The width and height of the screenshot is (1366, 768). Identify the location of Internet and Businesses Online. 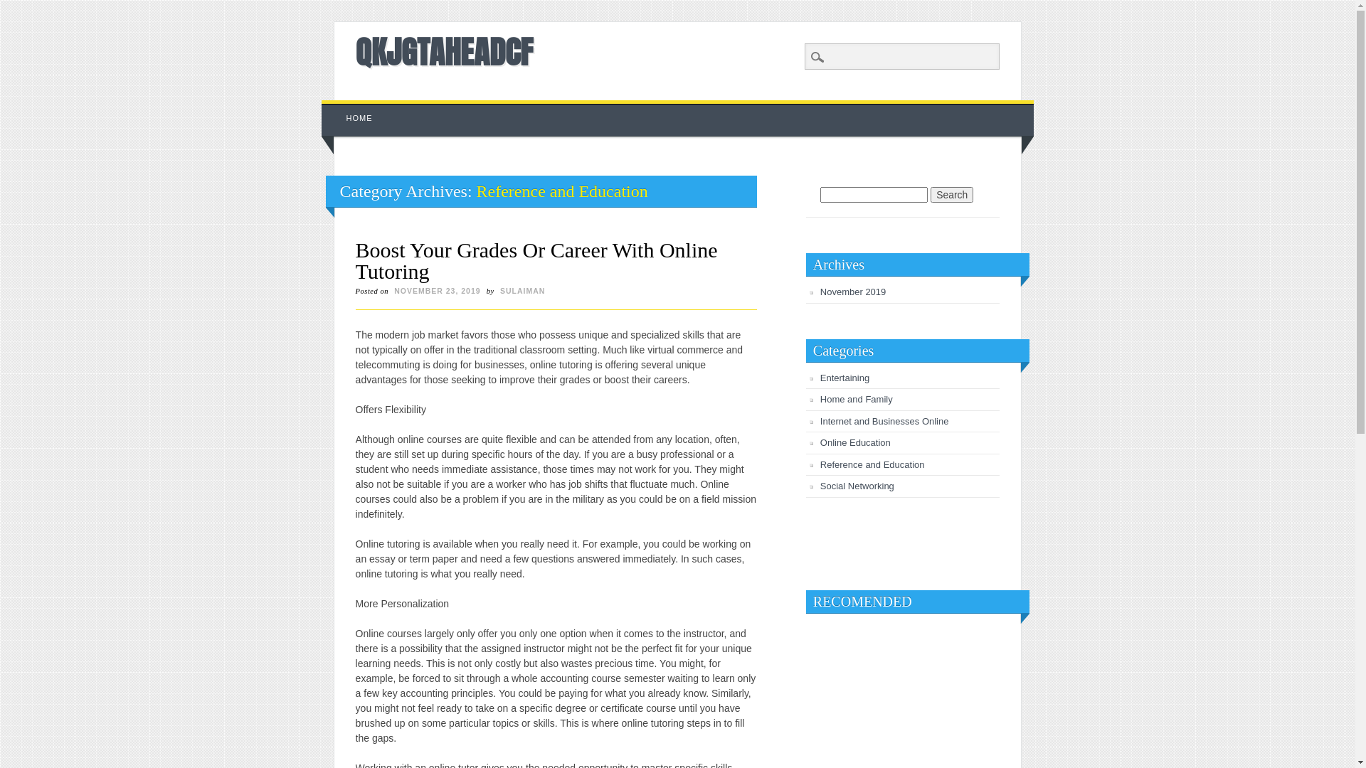
(885, 421).